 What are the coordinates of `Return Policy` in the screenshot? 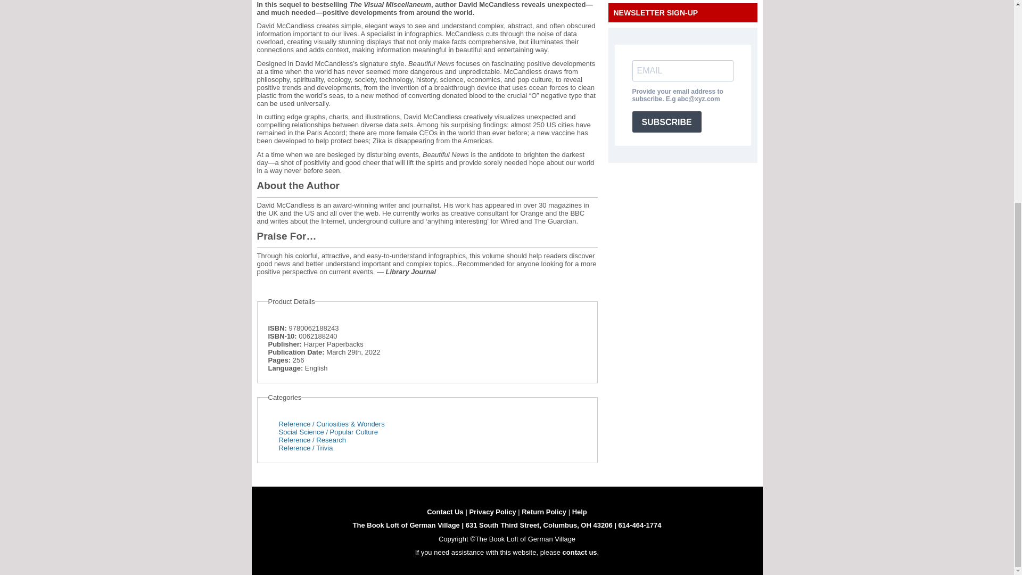 It's located at (543, 511).